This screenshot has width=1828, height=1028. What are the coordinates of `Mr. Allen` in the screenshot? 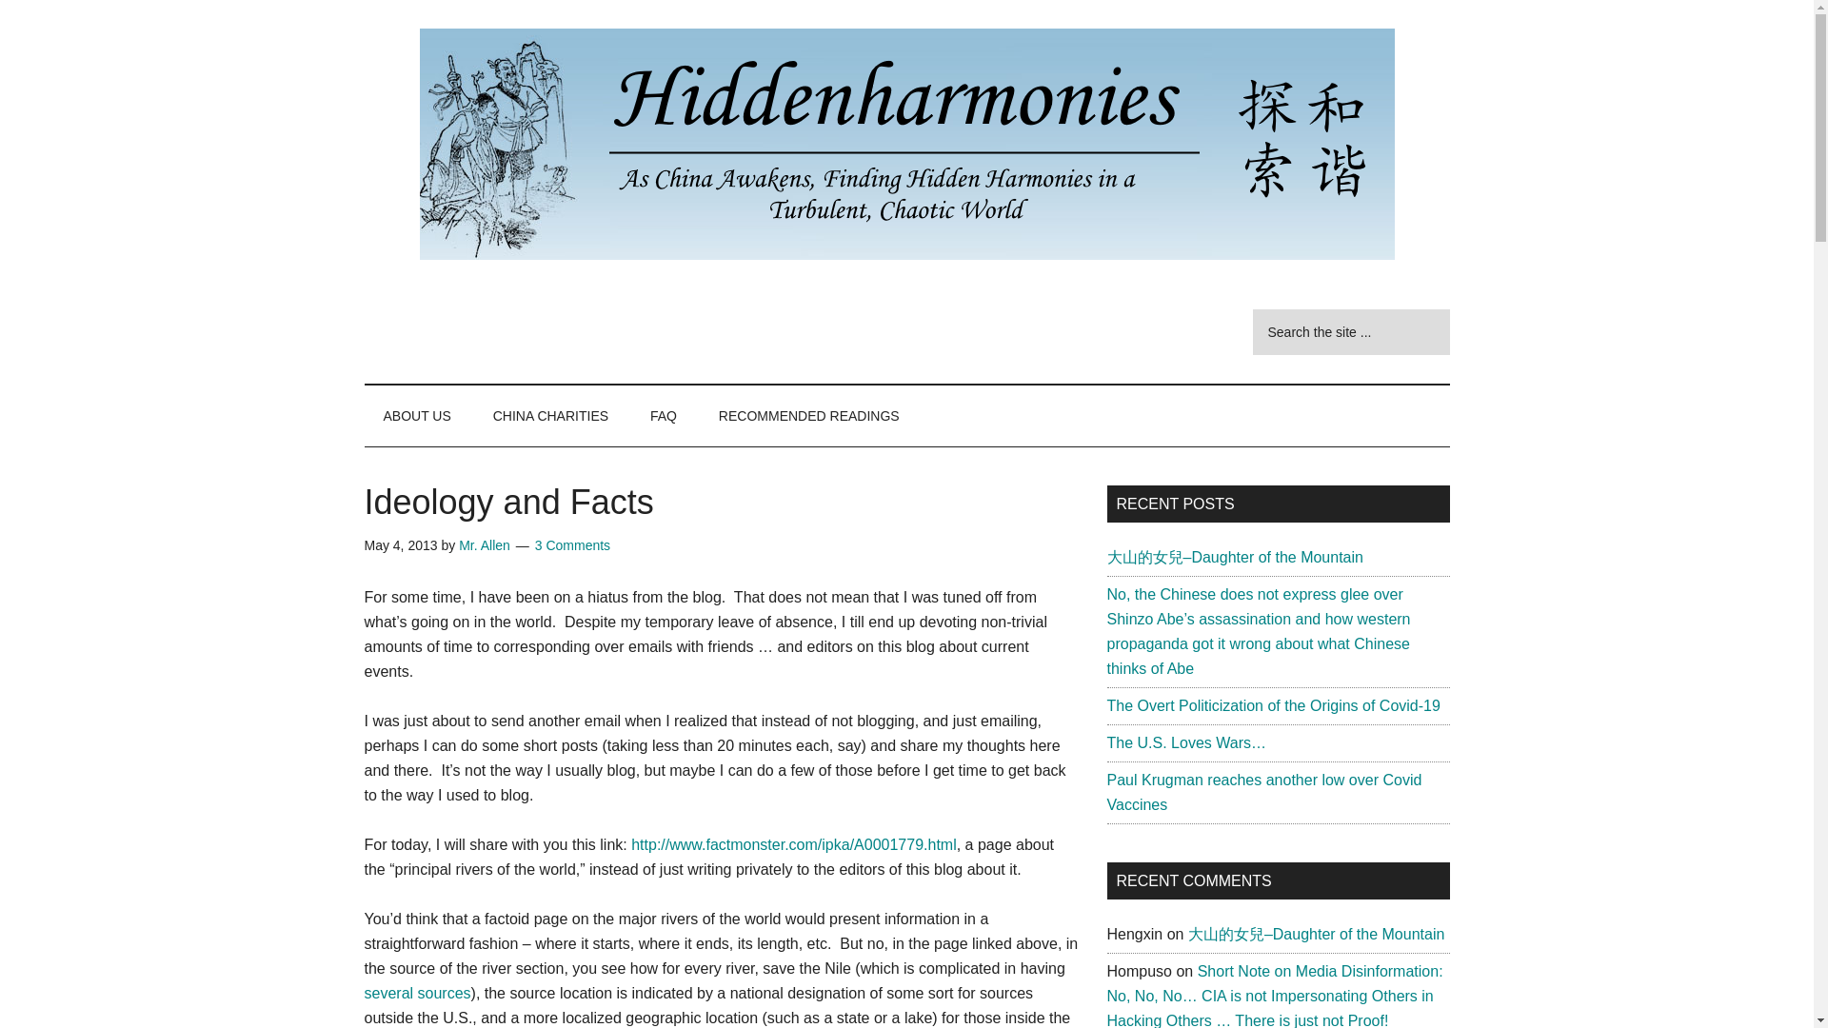 It's located at (484, 544).